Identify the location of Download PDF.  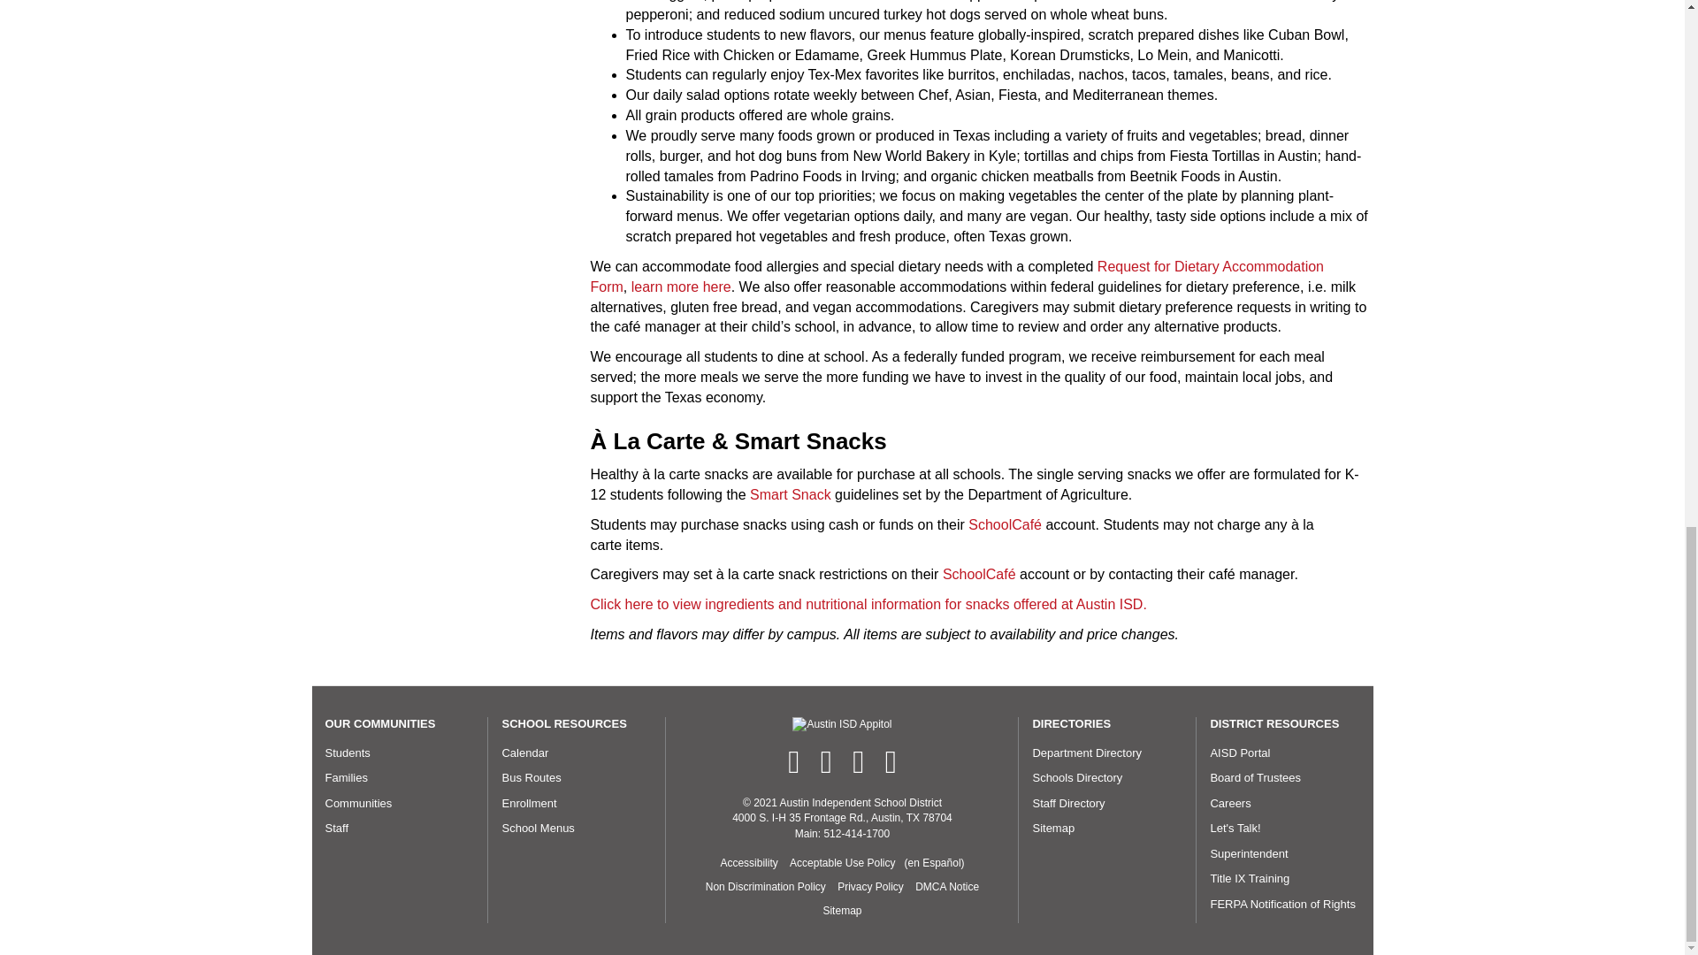
(842, 863).